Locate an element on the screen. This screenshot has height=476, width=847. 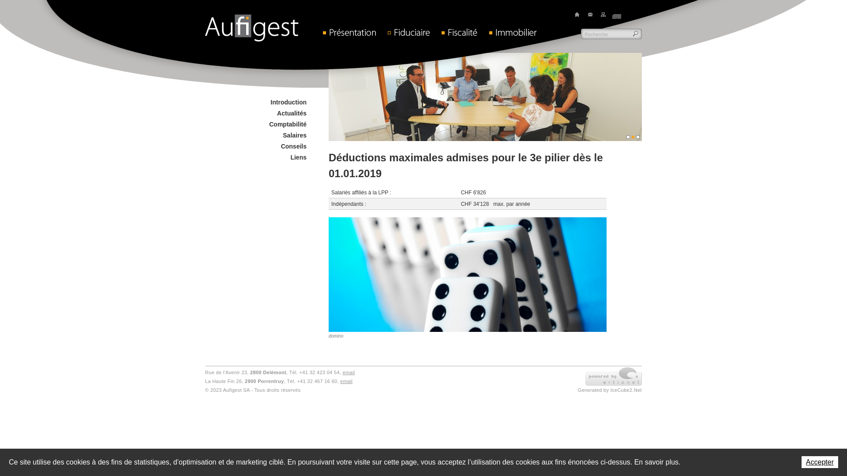
Liens is located at coordinates (296, 157).